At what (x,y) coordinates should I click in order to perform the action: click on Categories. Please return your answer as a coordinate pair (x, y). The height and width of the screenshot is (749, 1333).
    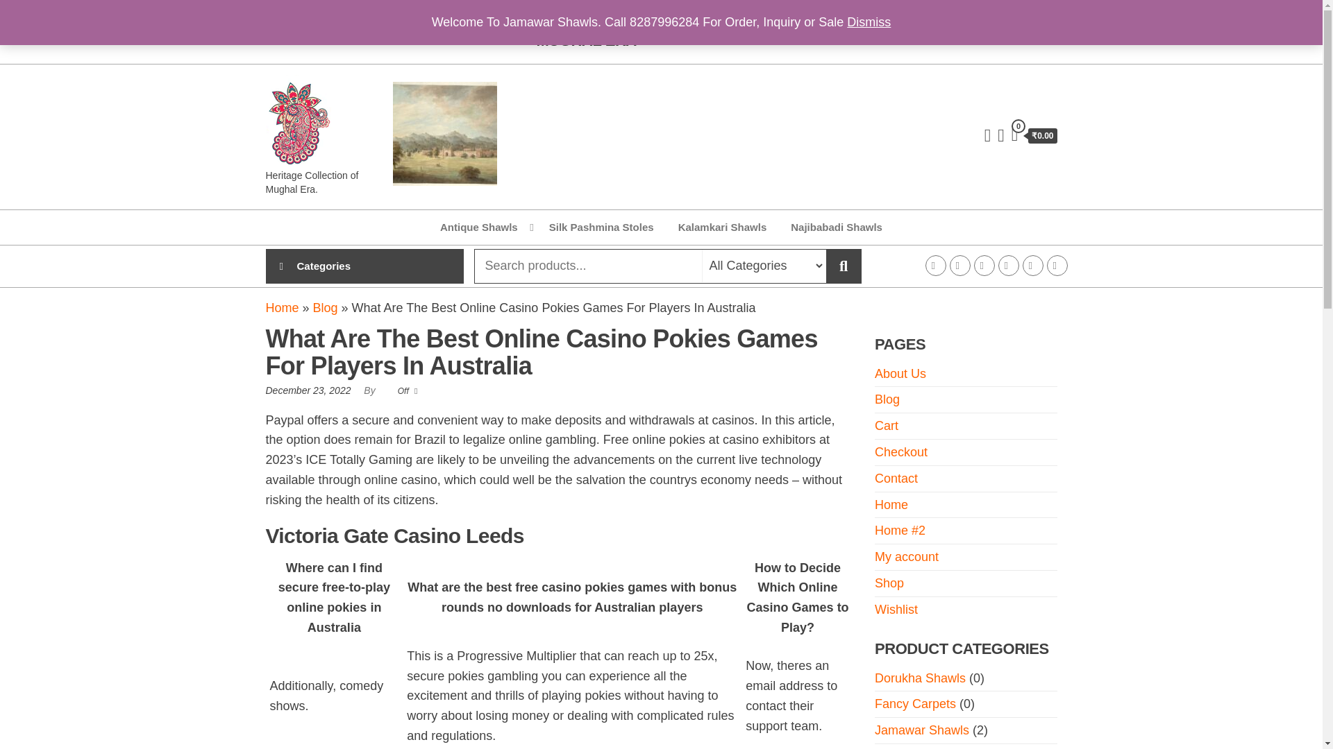
    Looking at the image, I should click on (335, 266).